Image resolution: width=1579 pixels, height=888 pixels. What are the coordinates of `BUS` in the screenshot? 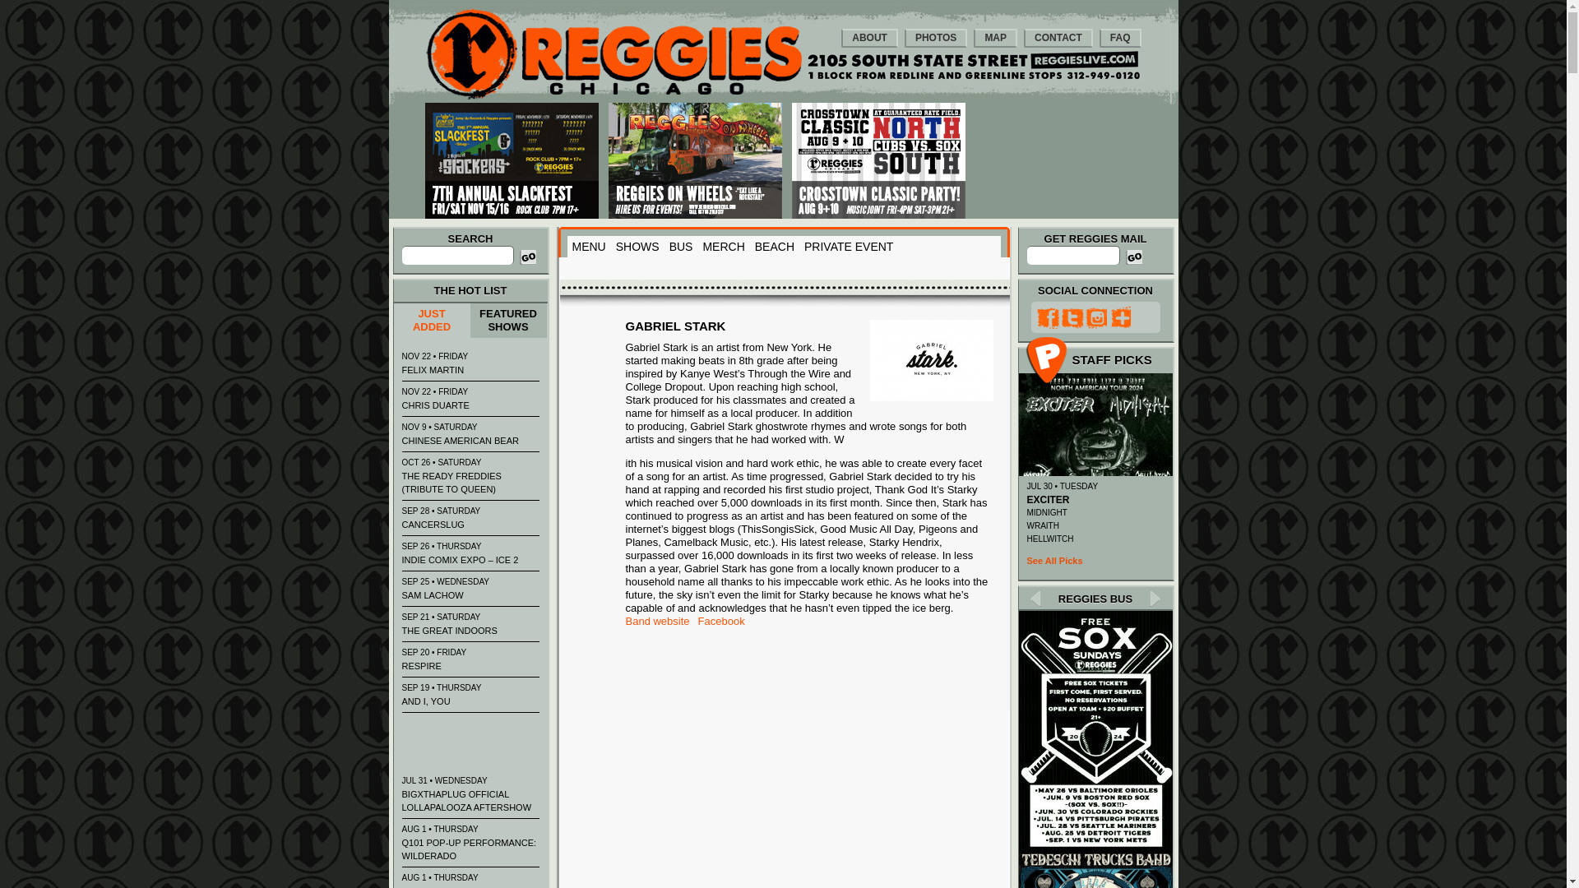 It's located at (681, 247).